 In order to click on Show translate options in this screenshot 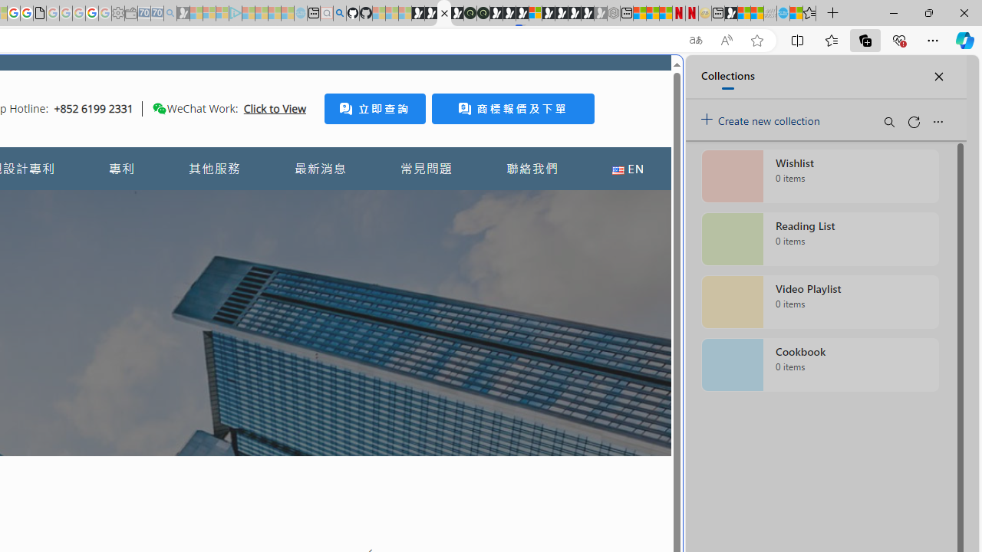, I will do `click(695, 41)`.